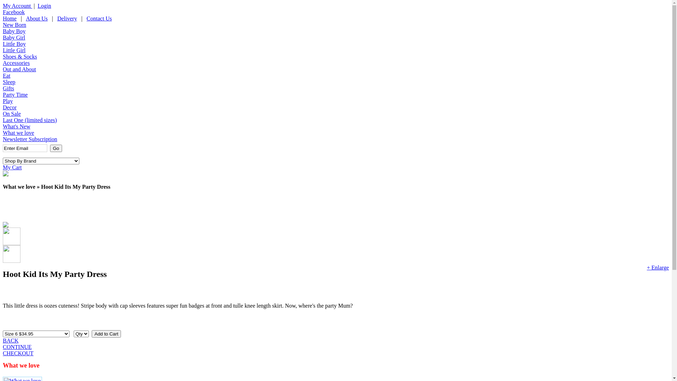 Image resolution: width=677 pixels, height=381 pixels. What do you see at coordinates (14, 37) in the screenshot?
I see `Baby Girl` at bounding box center [14, 37].